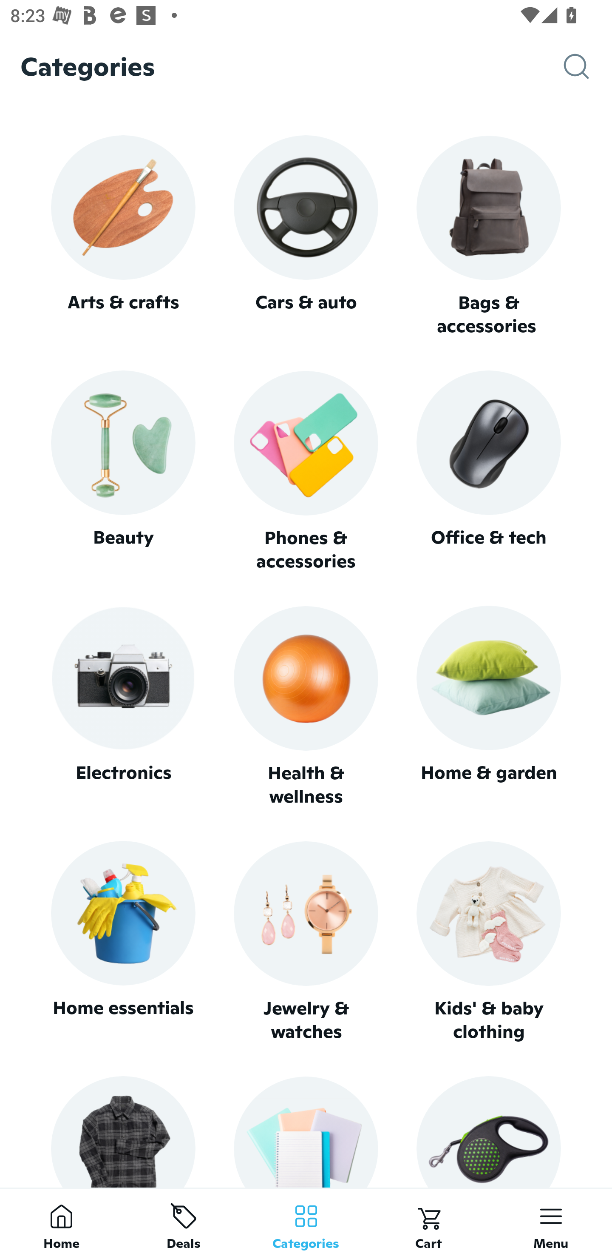  Describe the element at coordinates (306, 1131) in the screenshot. I see `Office & school supplies` at that location.